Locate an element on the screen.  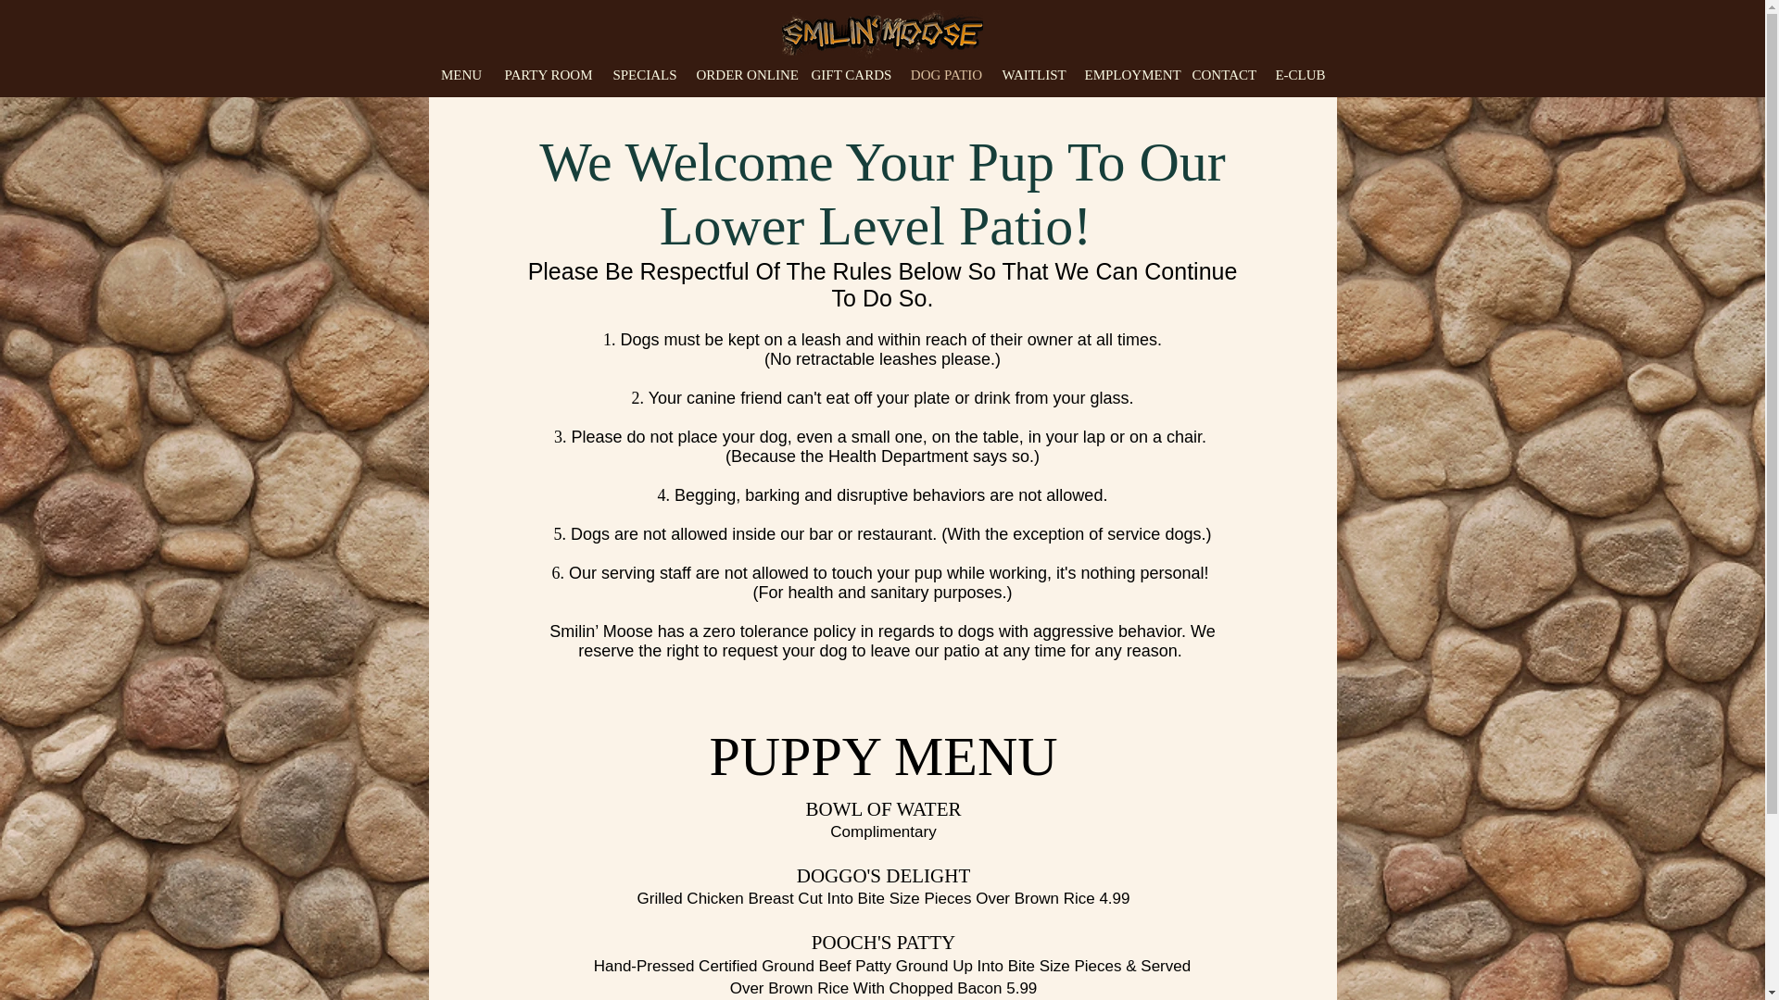
E-CLUB is located at coordinates (1299, 73).